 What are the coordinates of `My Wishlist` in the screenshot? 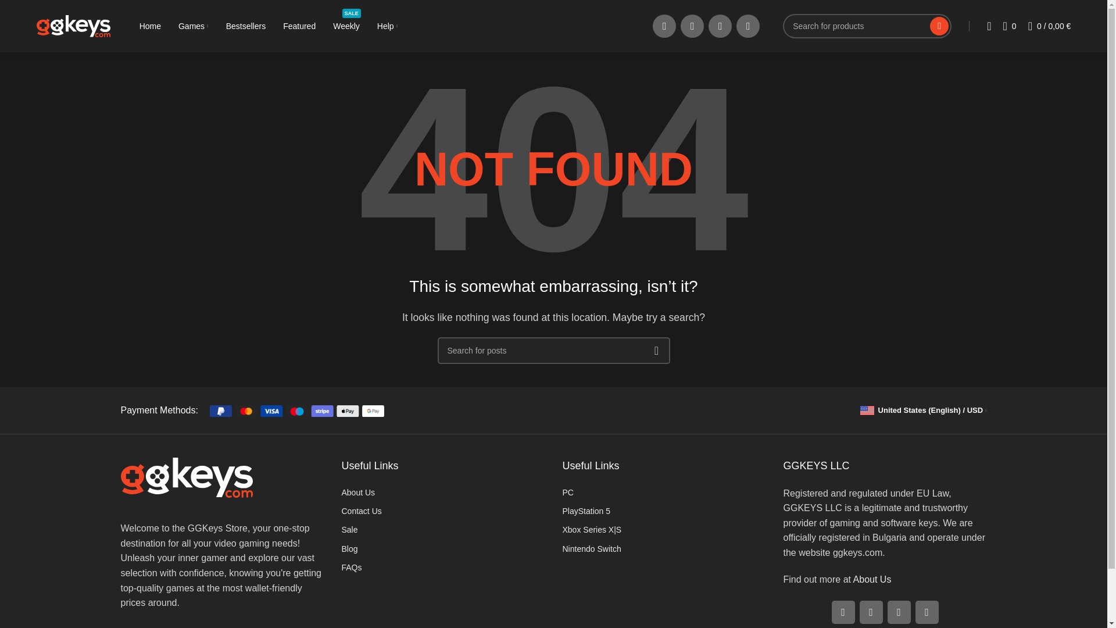 It's located at (1010, 26).